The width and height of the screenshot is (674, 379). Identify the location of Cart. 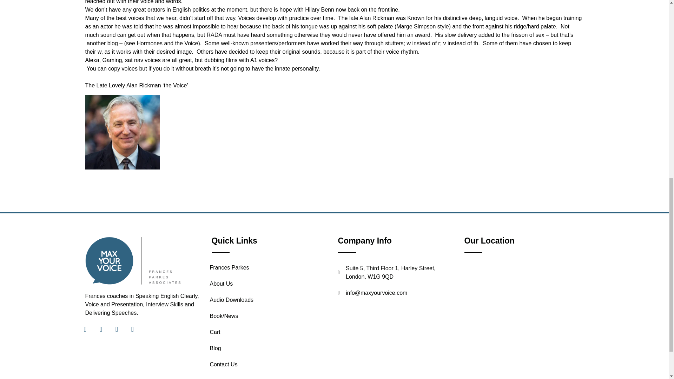
(268, 332).